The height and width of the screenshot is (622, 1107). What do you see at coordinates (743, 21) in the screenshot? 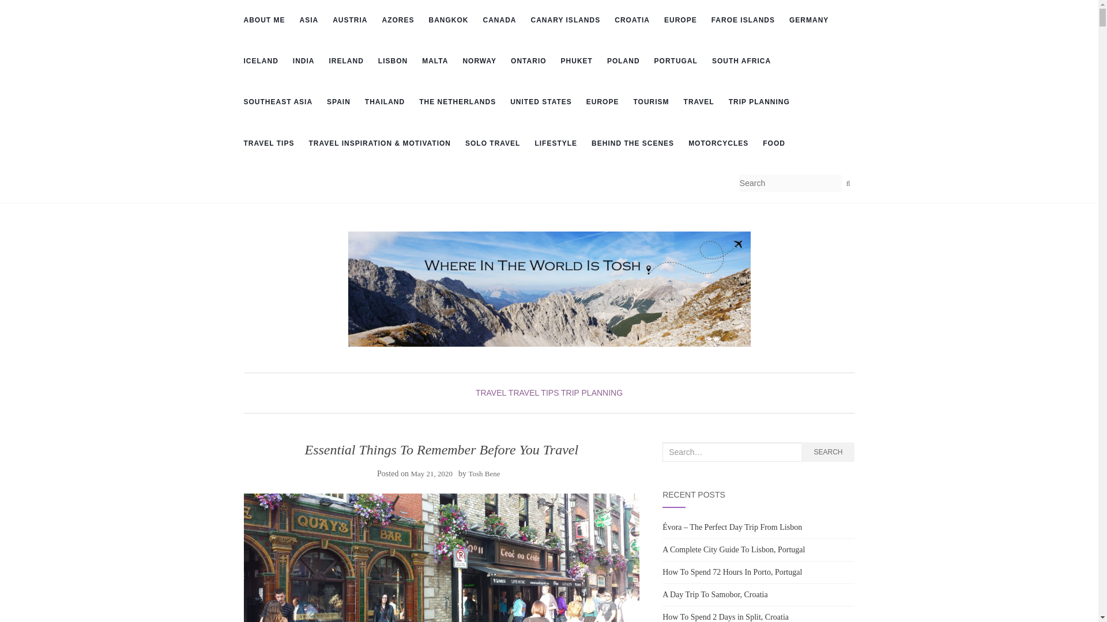
I see `FAROE ISLANDS` at bounding box center [743, 21].